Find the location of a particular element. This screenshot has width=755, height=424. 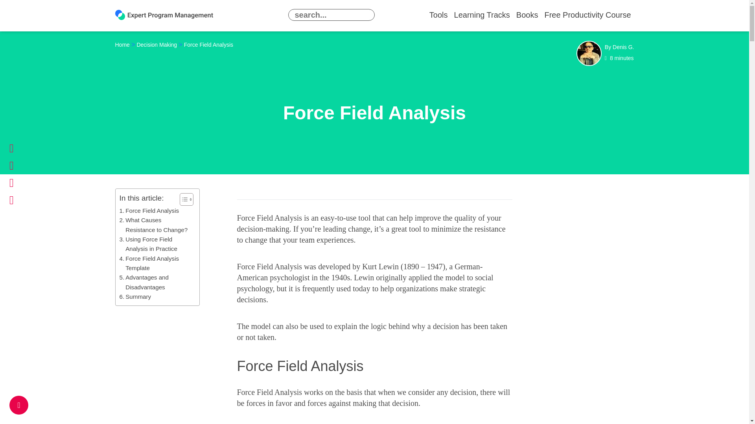

Free Productivity Course is located at coordinates (587, 15).